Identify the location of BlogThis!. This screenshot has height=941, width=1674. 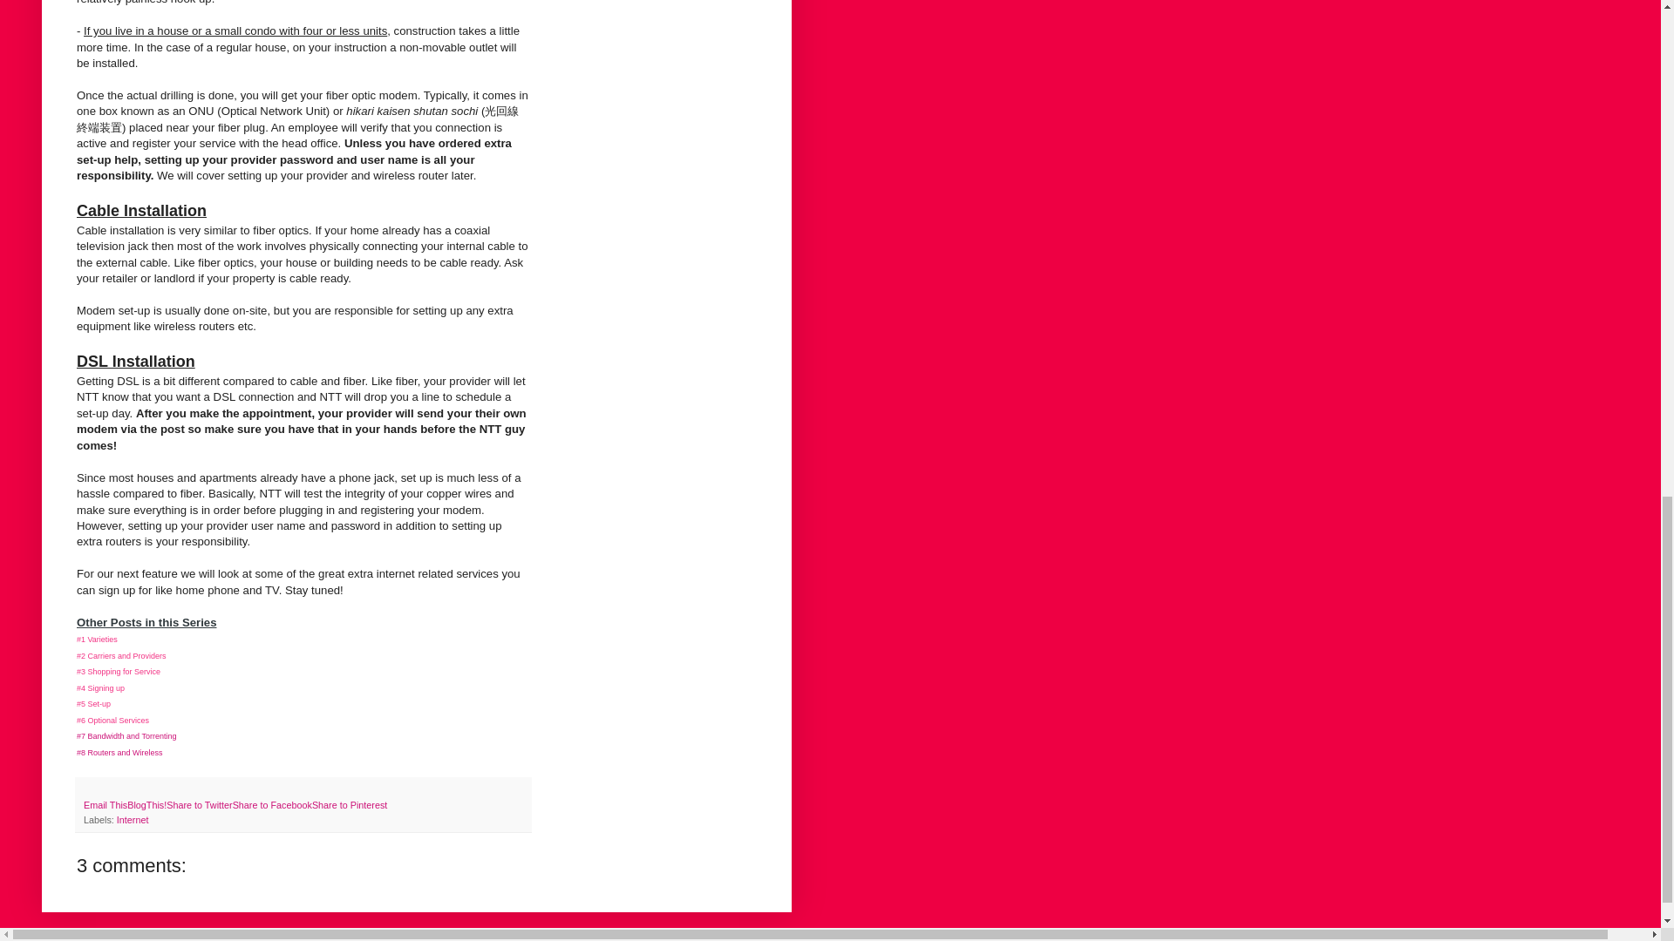
(146, 805).